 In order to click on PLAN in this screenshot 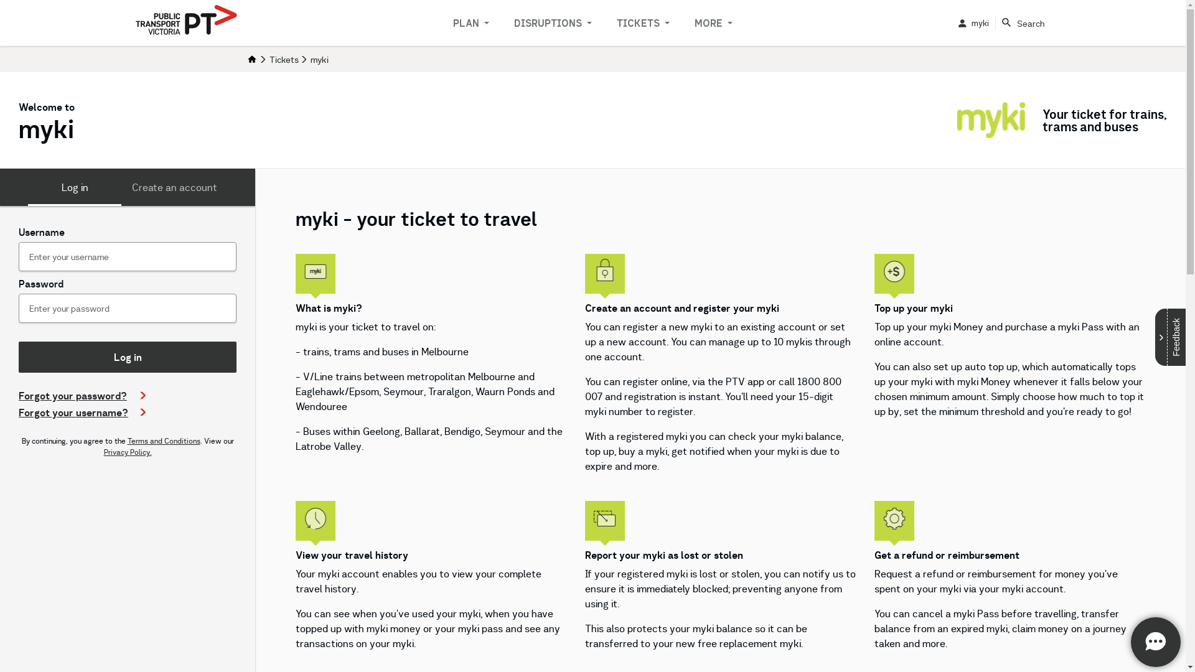, I will do `click(471, 23)`.